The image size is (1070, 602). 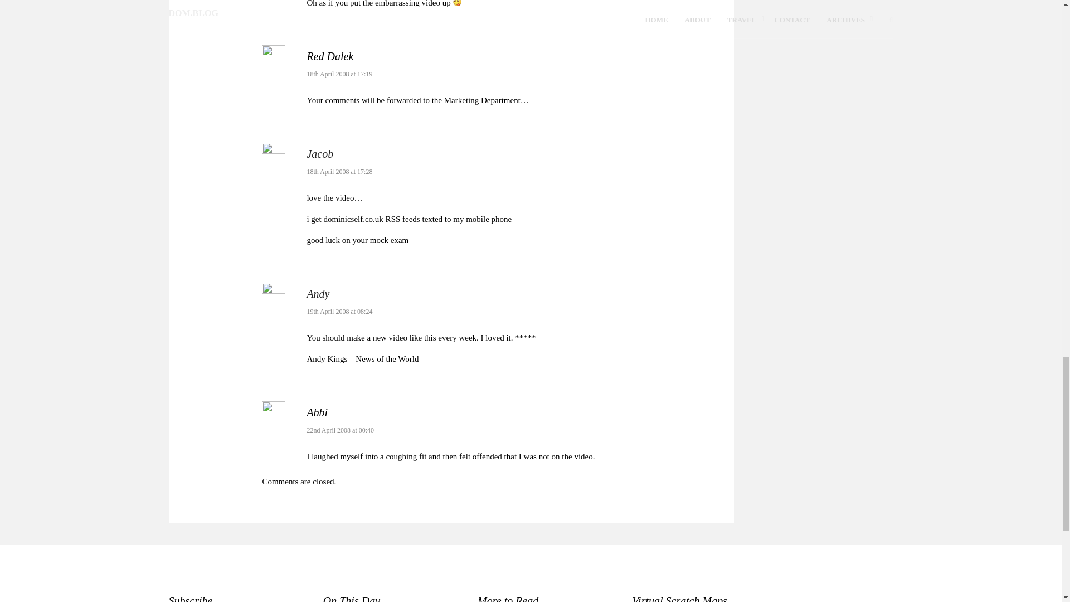 What do you see at coordinates (340, 430) in the screenshot?
I see `22nd April 2008 at 00:40` at bounding box center [340, 430].